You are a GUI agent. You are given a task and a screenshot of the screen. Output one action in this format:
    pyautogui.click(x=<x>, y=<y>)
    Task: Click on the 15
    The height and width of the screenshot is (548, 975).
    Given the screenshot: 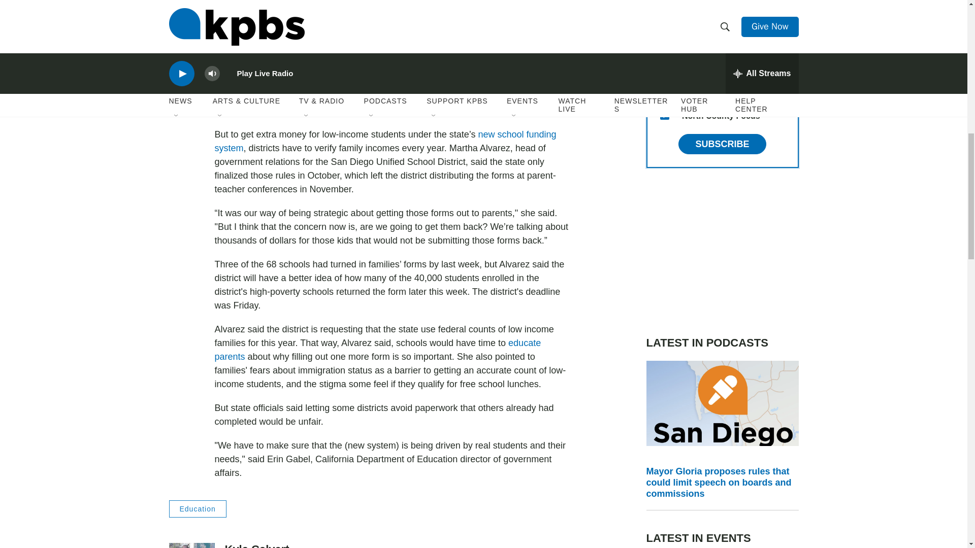 What is the action you would take?
    pyautogui.click(x=664, y=115)
    